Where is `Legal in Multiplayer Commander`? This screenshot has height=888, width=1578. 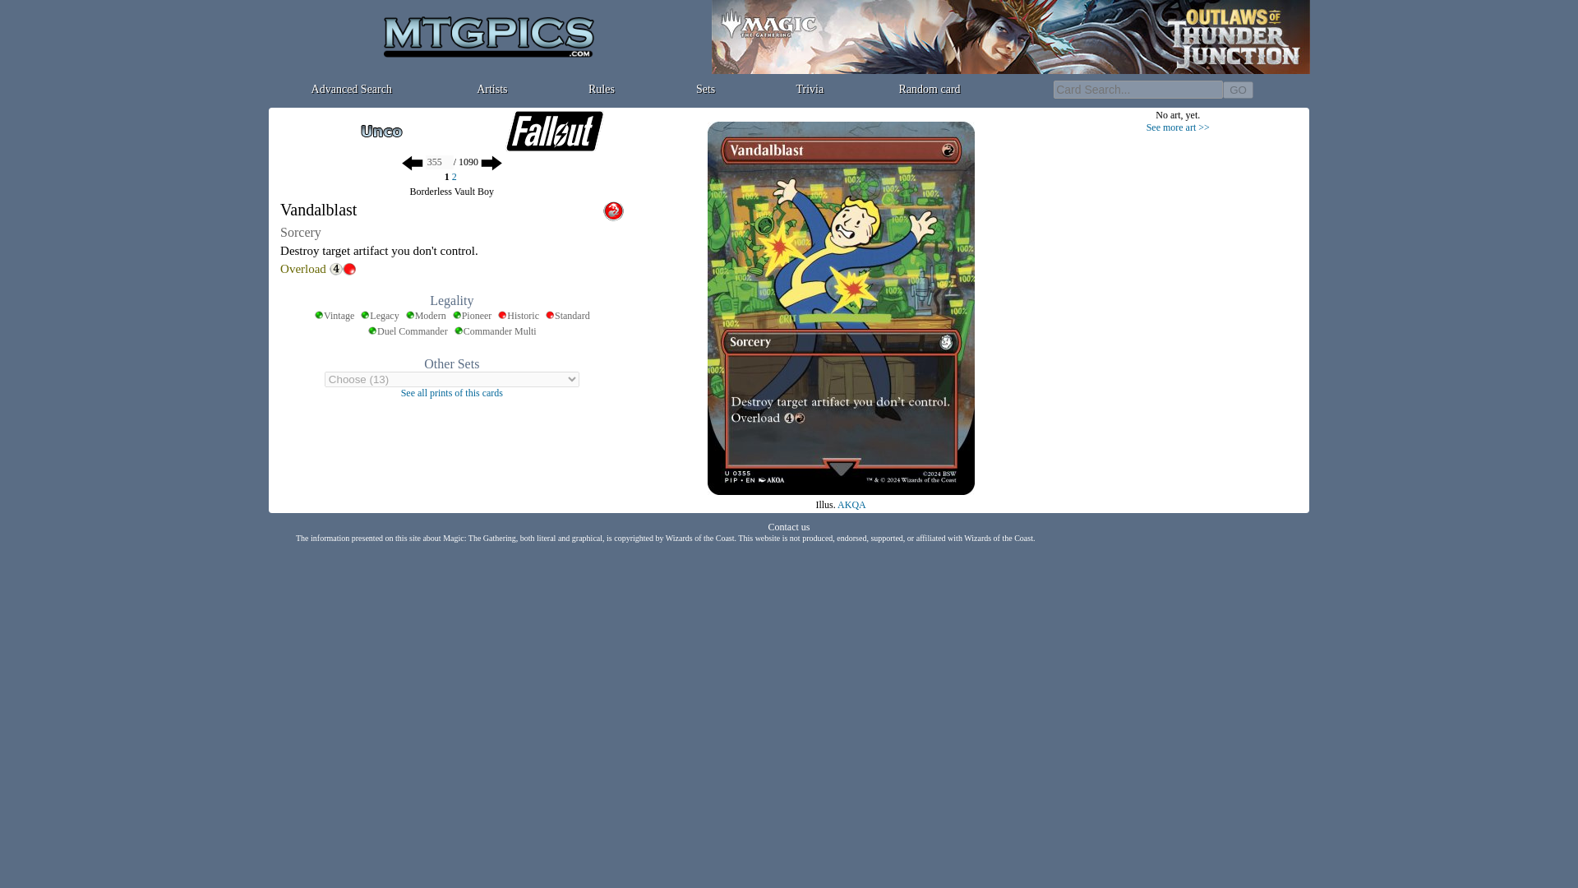
Legal in Multiplayer Commander is located at coordinates (495, 332).